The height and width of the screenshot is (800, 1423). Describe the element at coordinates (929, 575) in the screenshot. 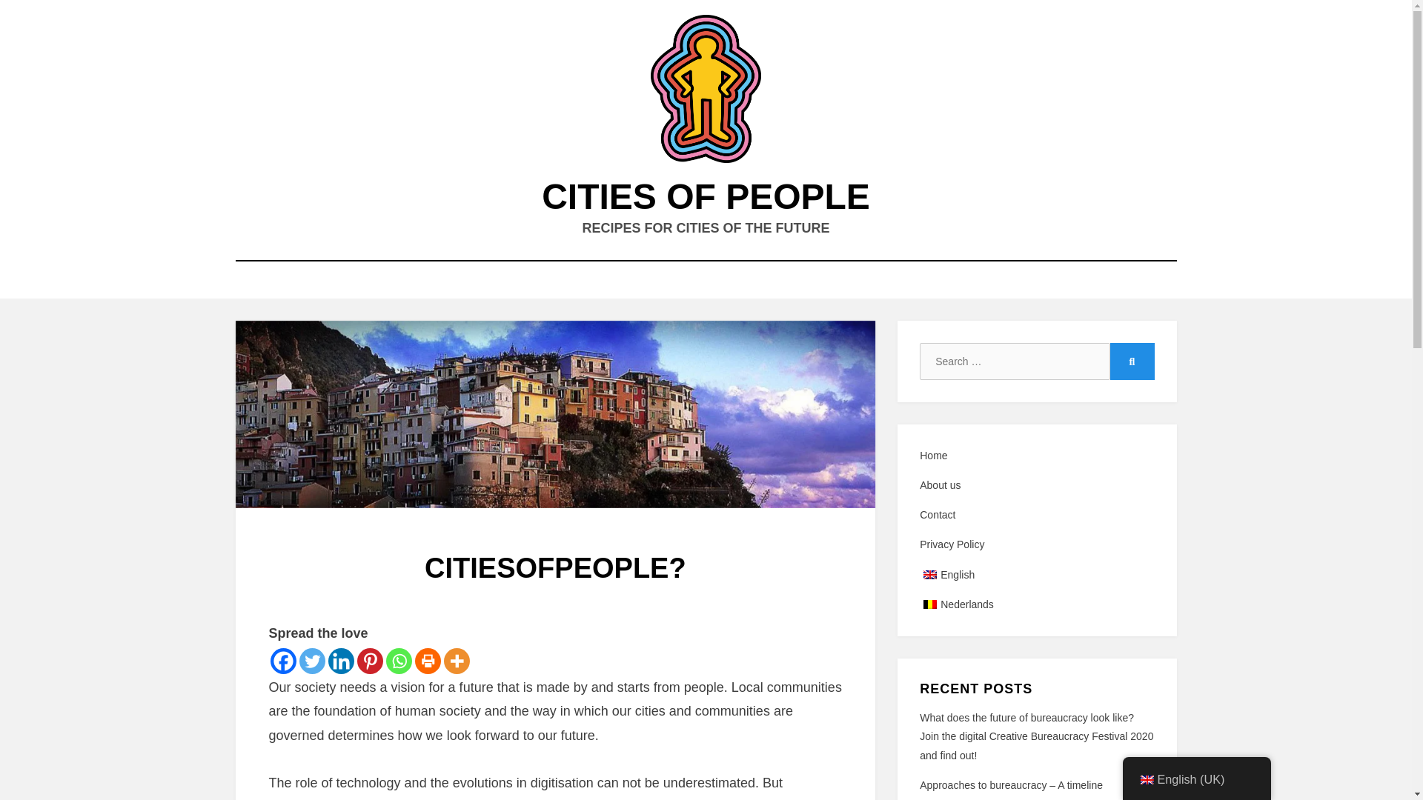

I see `English` at that location.